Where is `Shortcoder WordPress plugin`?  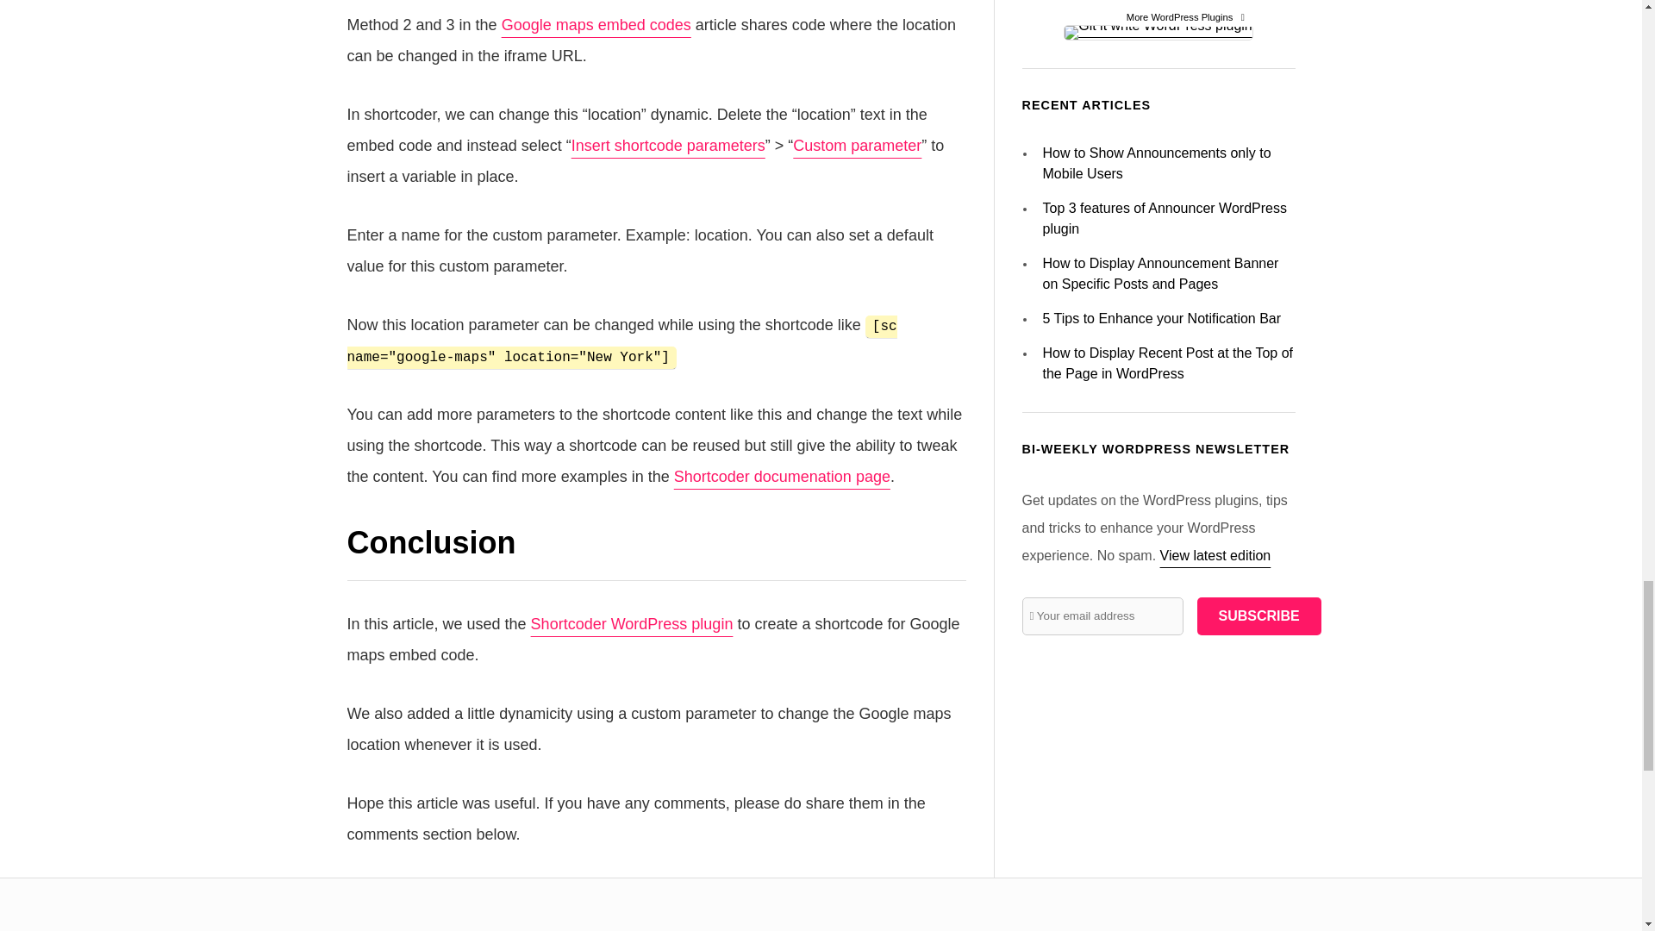
Shortcoder WordPress plugin is located at coordinates (632, 624).